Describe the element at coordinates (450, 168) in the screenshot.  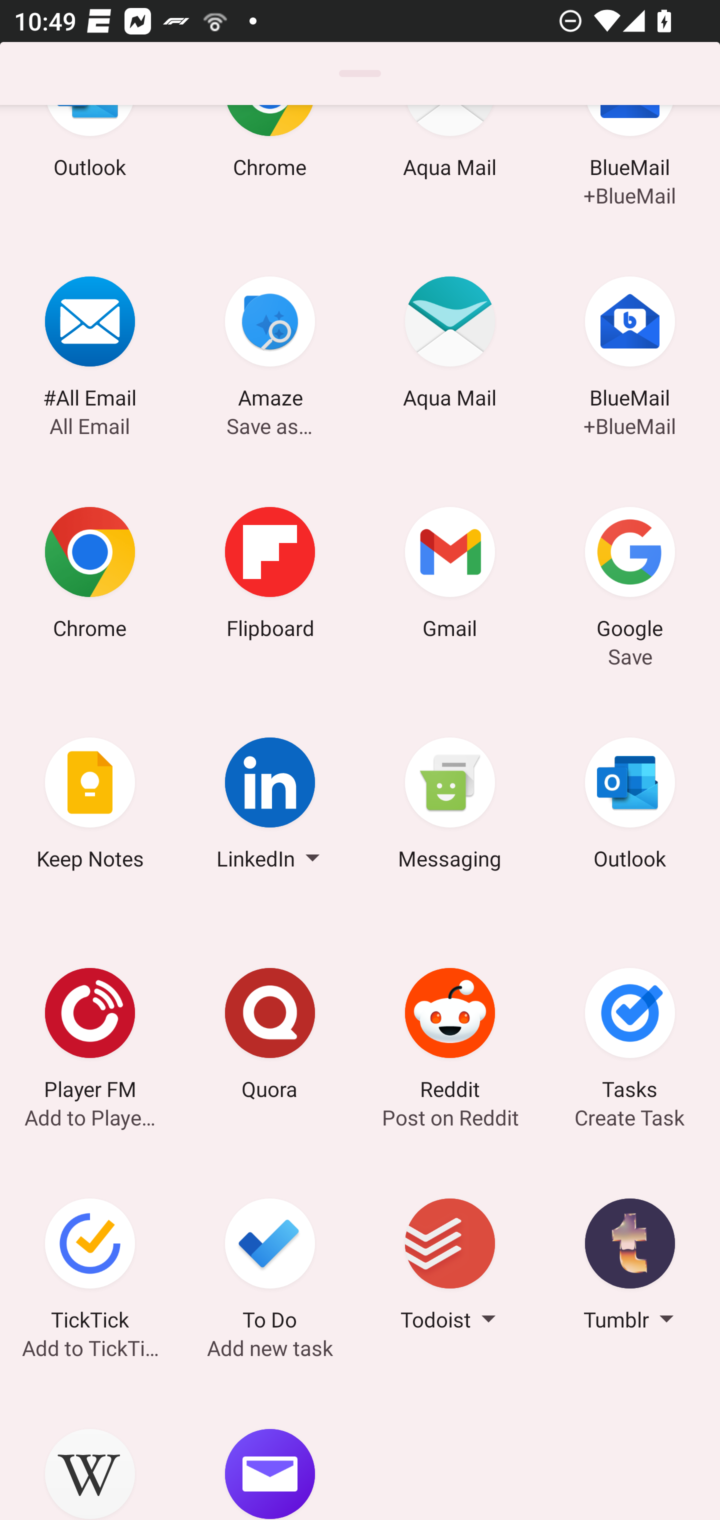
I see `Aqua Mail` at that location.